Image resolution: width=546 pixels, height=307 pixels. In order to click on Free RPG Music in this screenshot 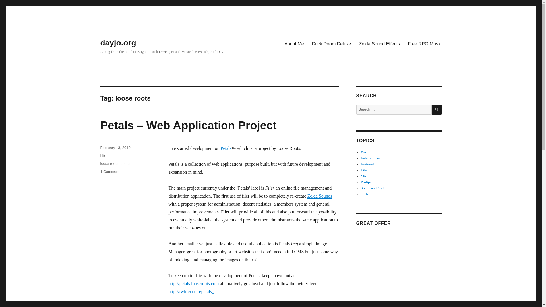, I will do `click(425, 43)`.